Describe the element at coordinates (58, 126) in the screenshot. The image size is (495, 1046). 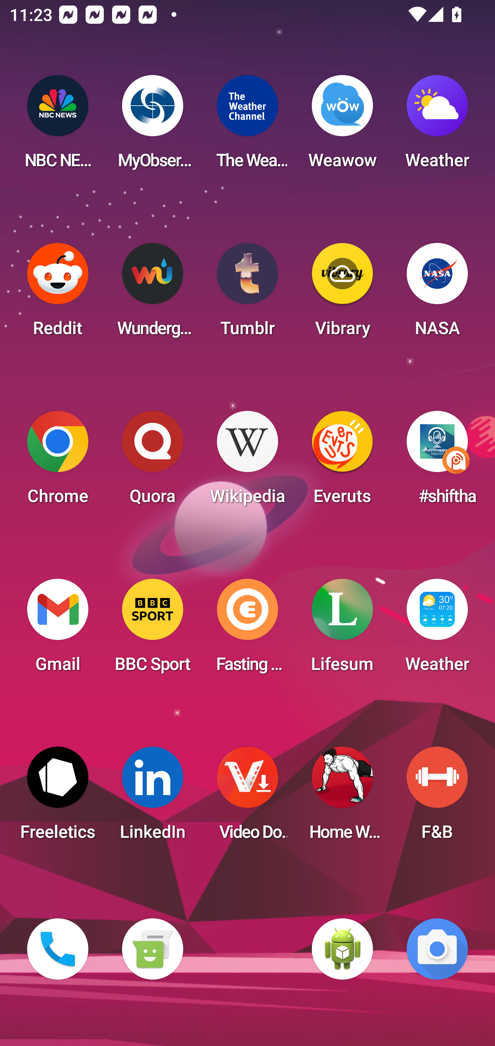
I see `NBC NEWS` at that location.